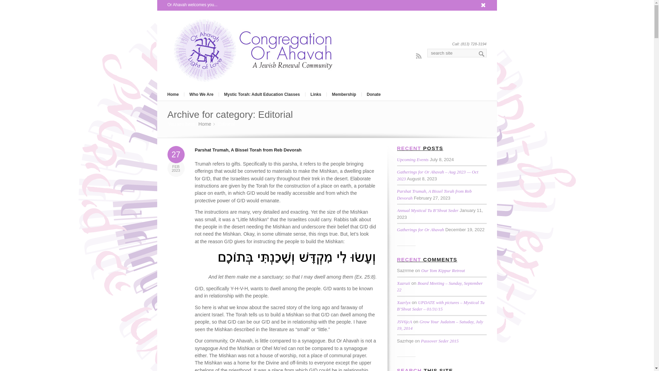  Describe the element at coordinates (286, 310) in the screenshot. I see `Page 1` at that location.